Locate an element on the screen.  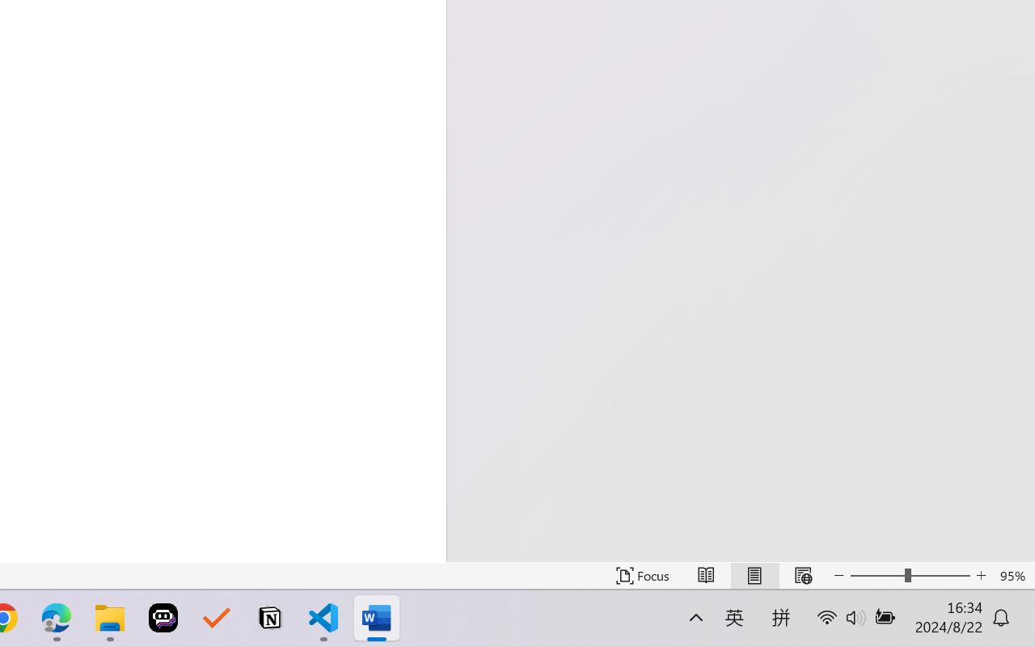
Notion is located at coordinates (270, 618).